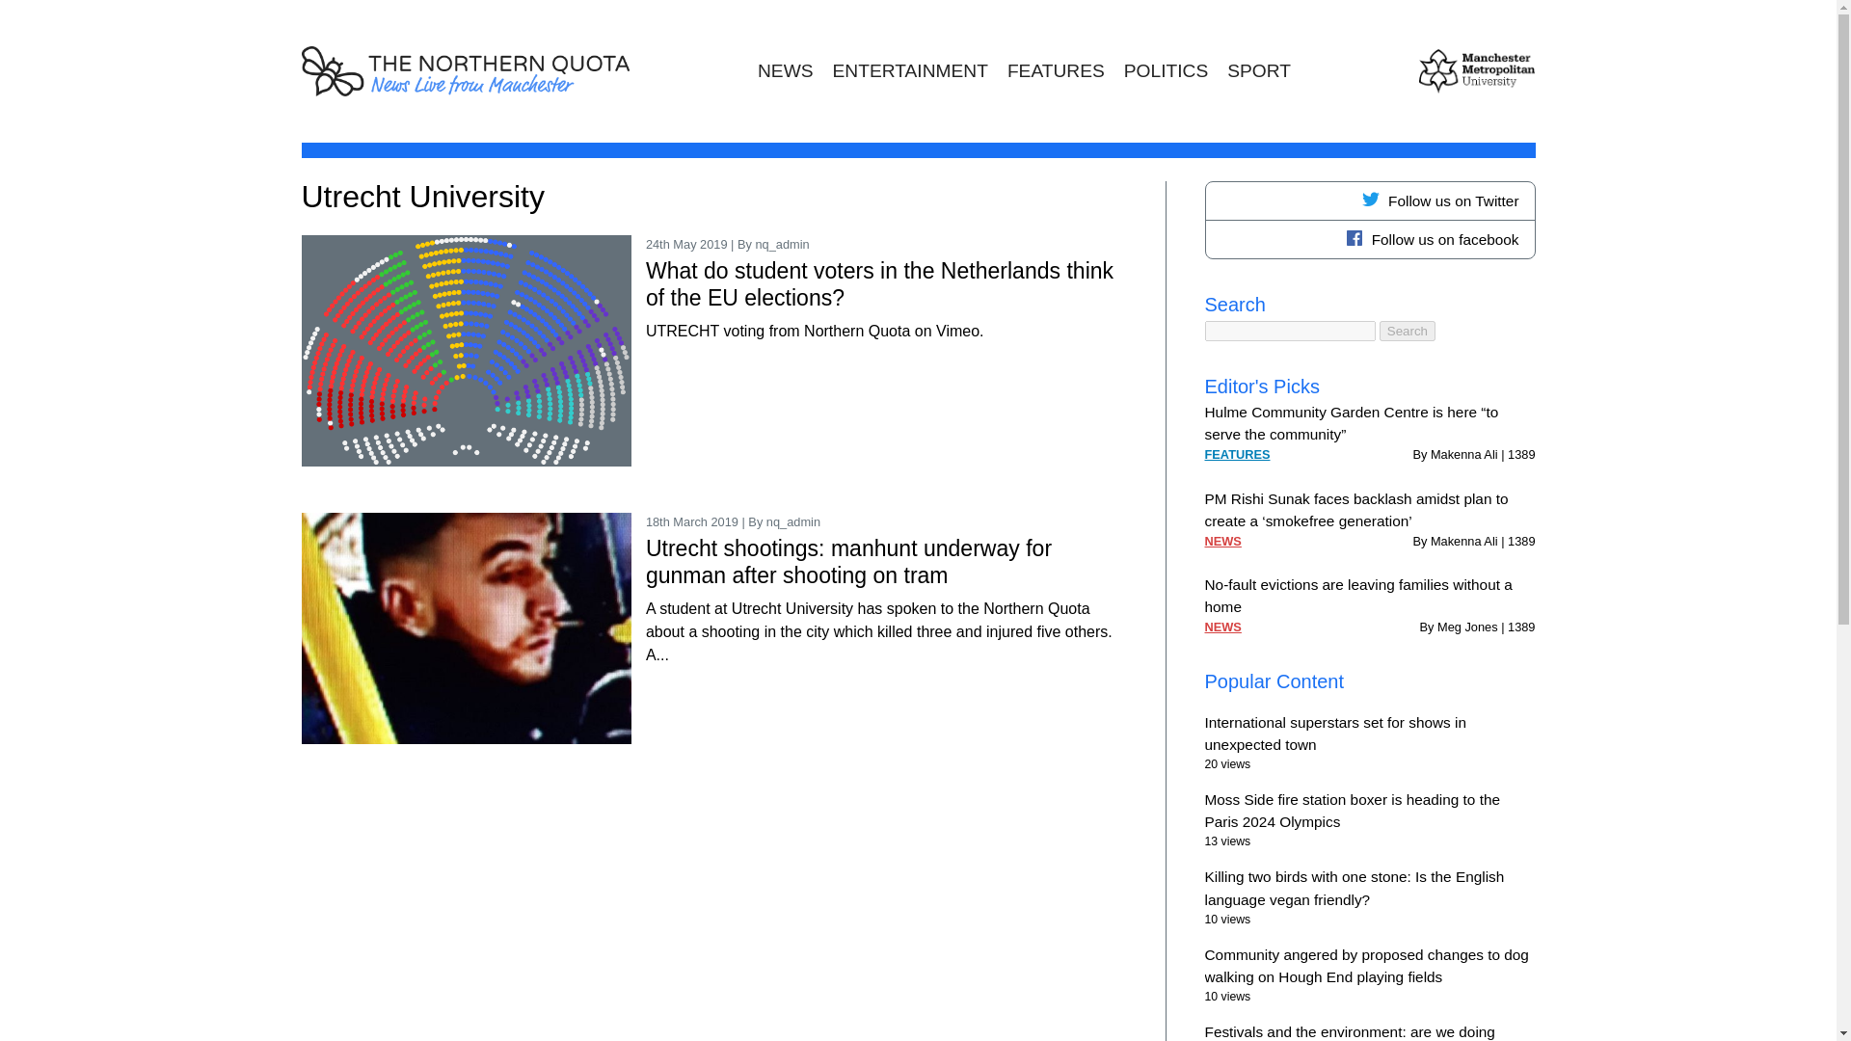  What do you see at coordinates (1350, 1031) in the screenshot?
I see `Festivals and the environment: are we doing enough?` at bounding box center [1350, 1031].